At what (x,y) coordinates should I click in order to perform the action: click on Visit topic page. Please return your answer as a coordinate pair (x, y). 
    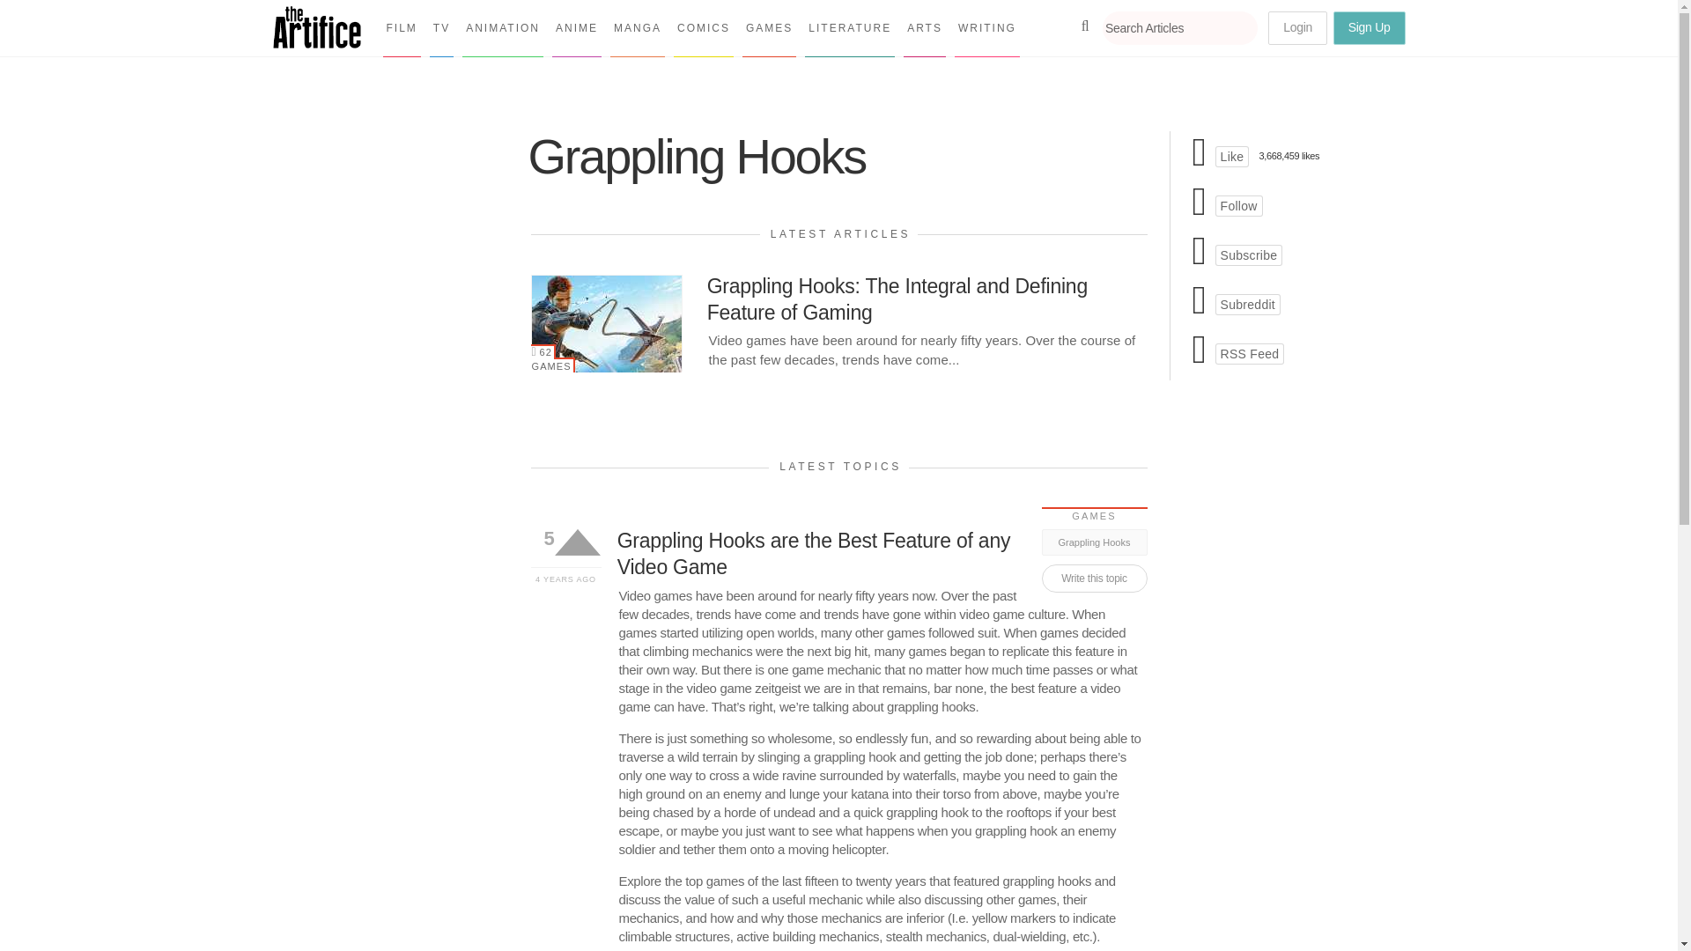
    Looking at the image, I should click on (881, 555).